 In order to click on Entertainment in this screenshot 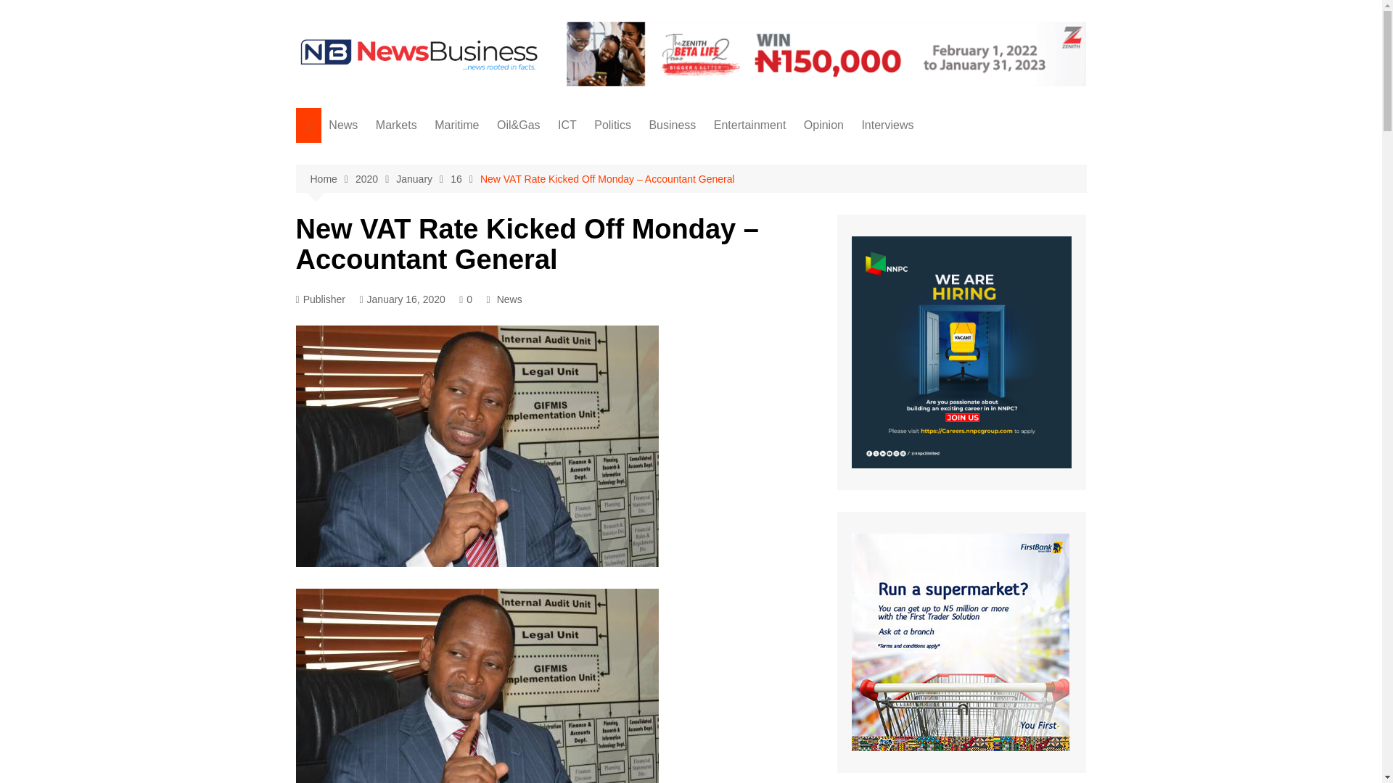, I will do `click(750, 125)`.